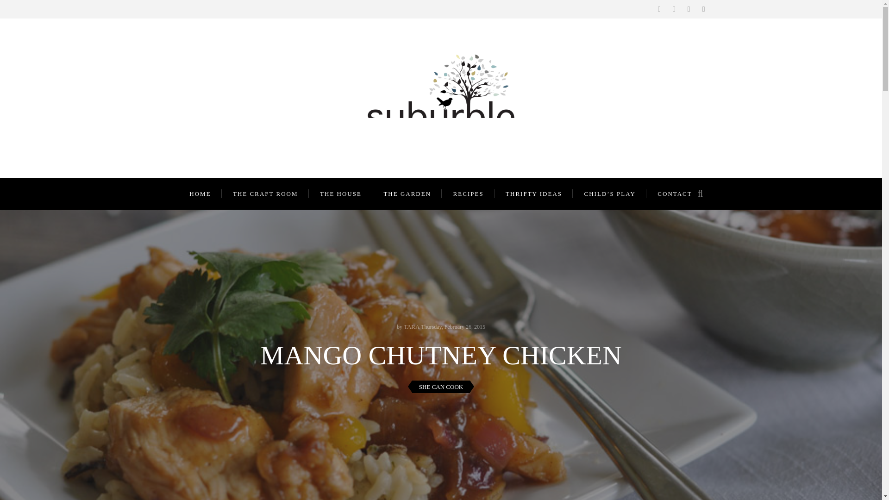  I want to click on THE GARDEN, so click(407, 194).